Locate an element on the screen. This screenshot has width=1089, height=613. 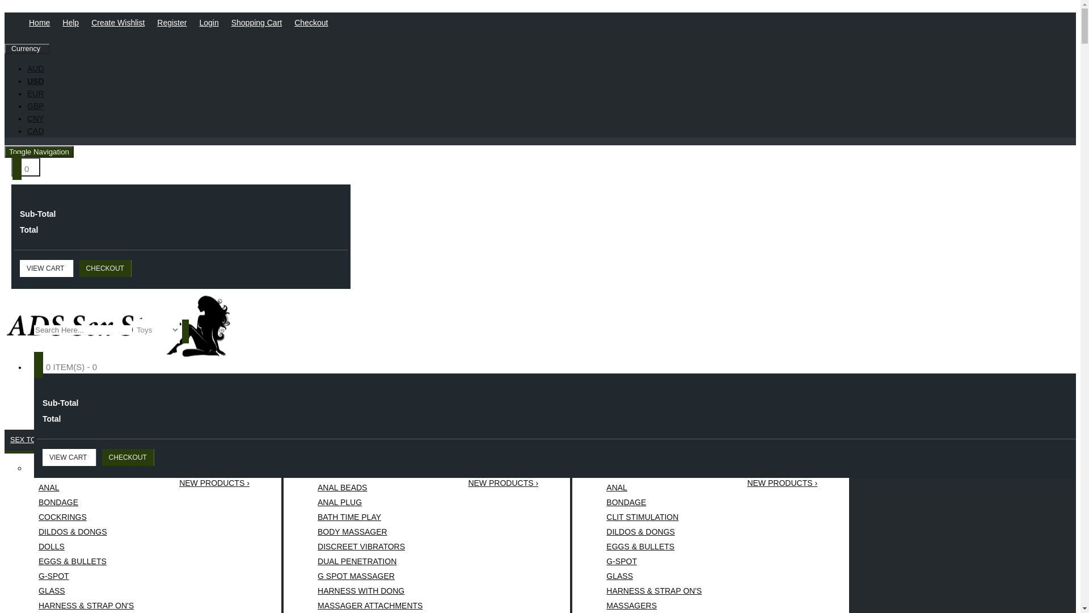
DILDOS & DONGS is located at coordinates (654, 532).